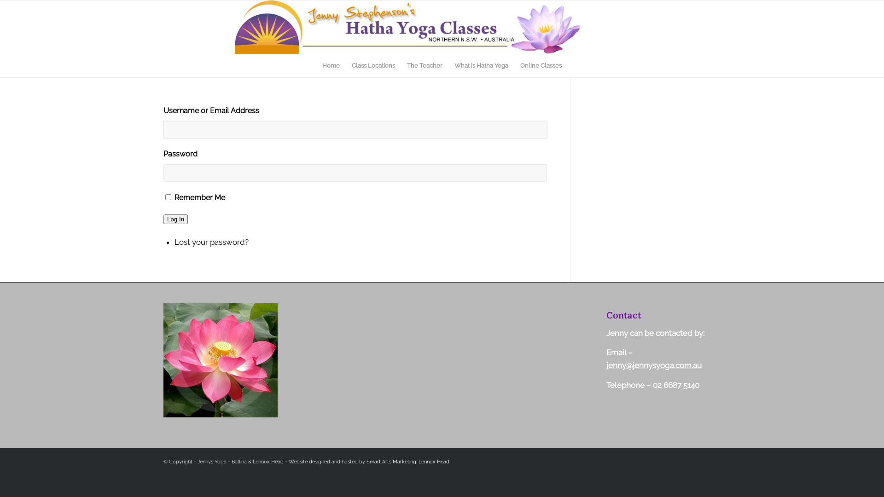  Describe the element at coordinates (482, 66) in the screenshot. I see `What is Hatha Yoga` at that location.